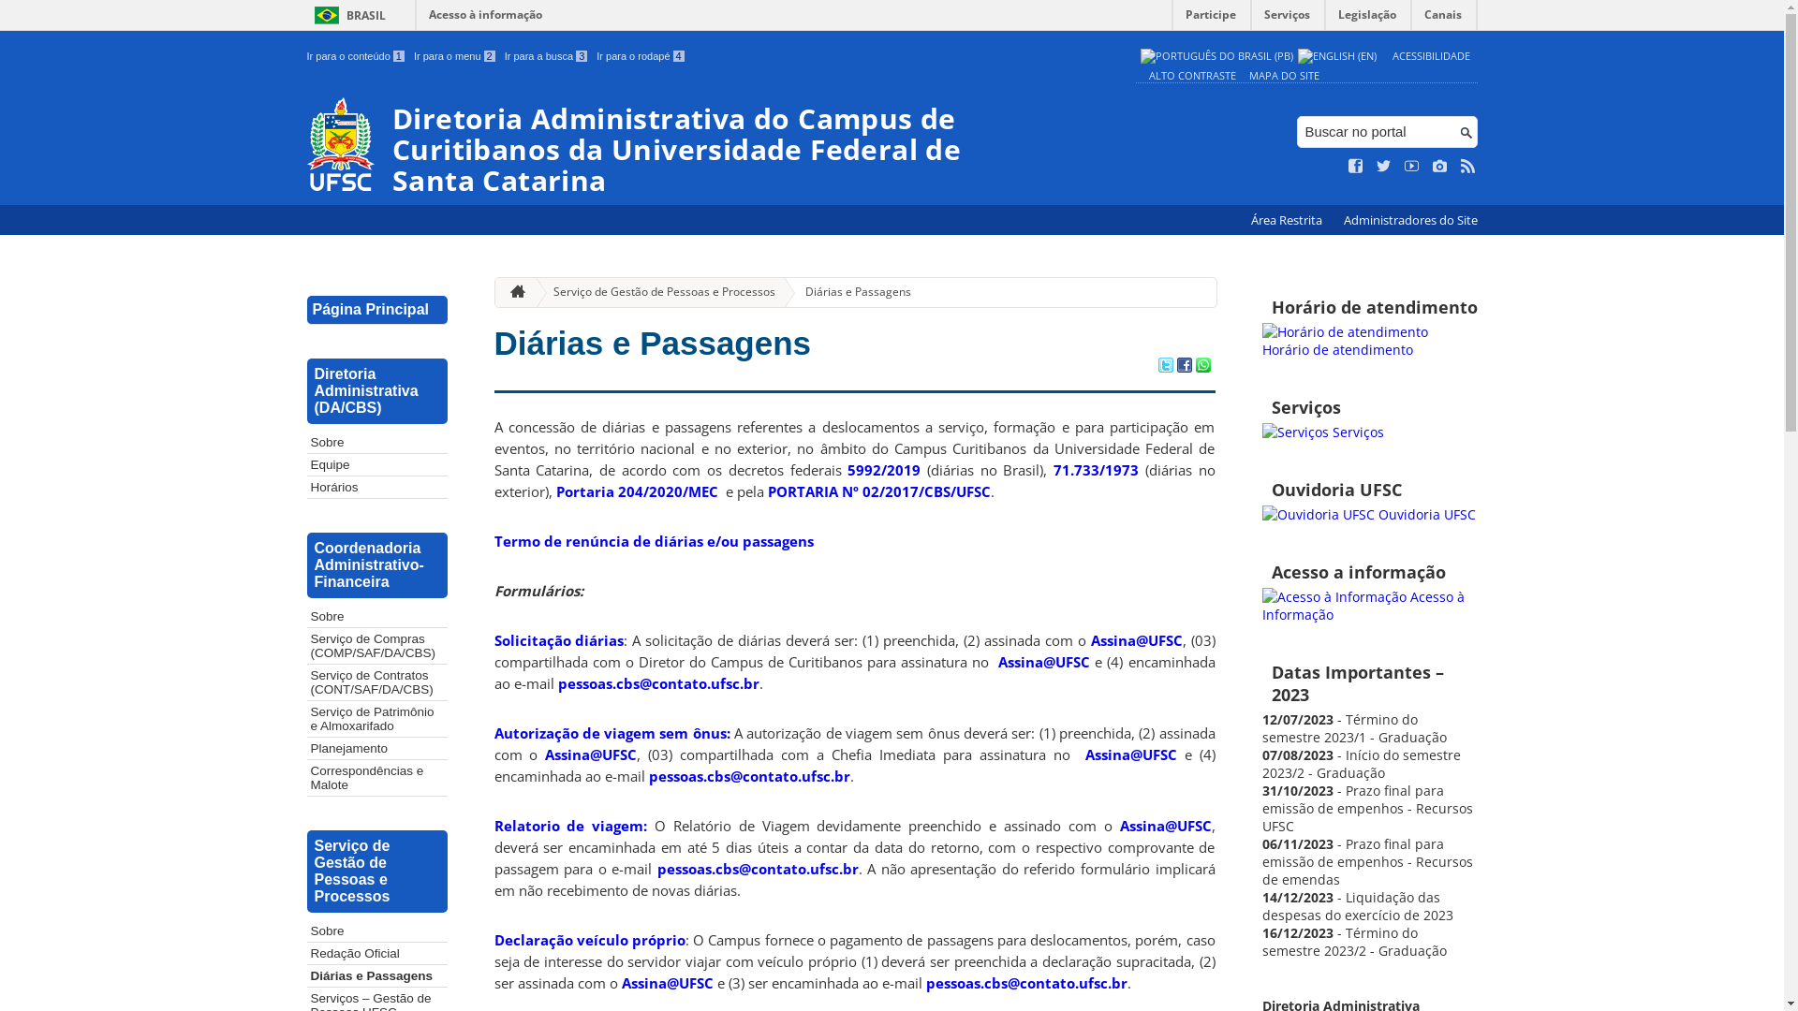  What do you see at coordinates (1166, 826) in the screenshot?
I see `Assina@UFSC` at bounding box center [1166, 826].